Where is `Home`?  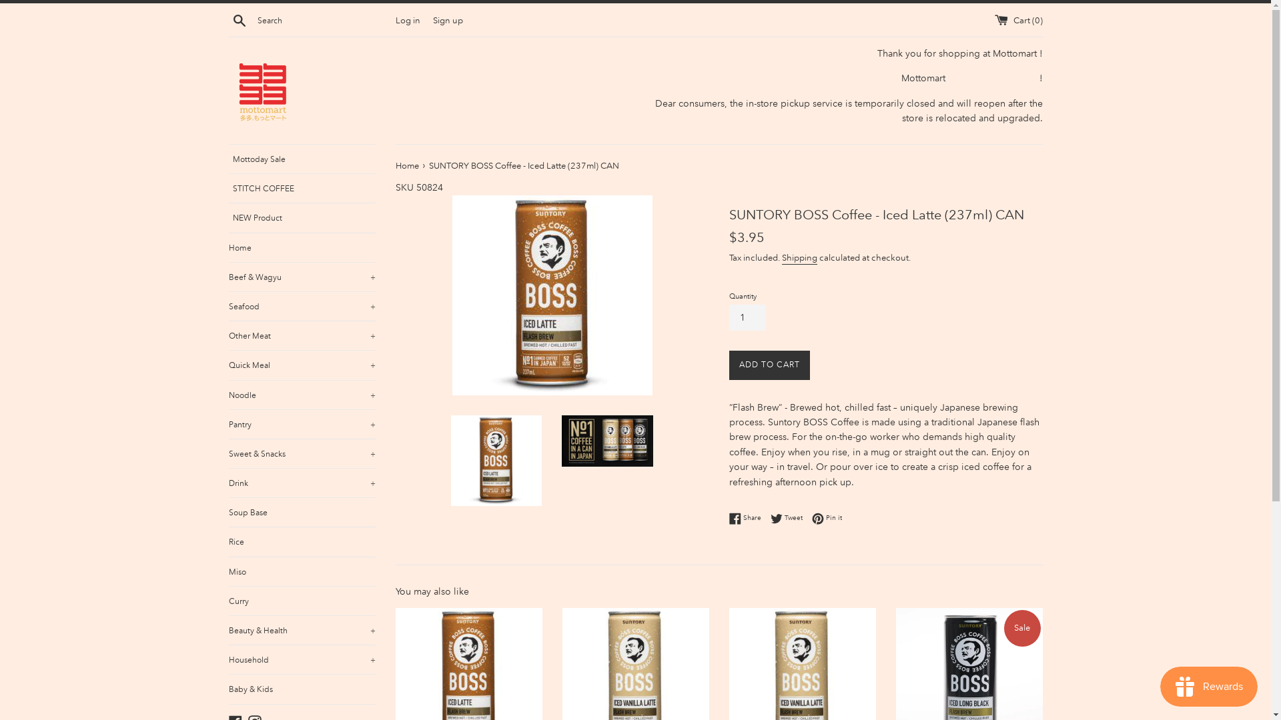 Home is located at coordinates (302, 248).